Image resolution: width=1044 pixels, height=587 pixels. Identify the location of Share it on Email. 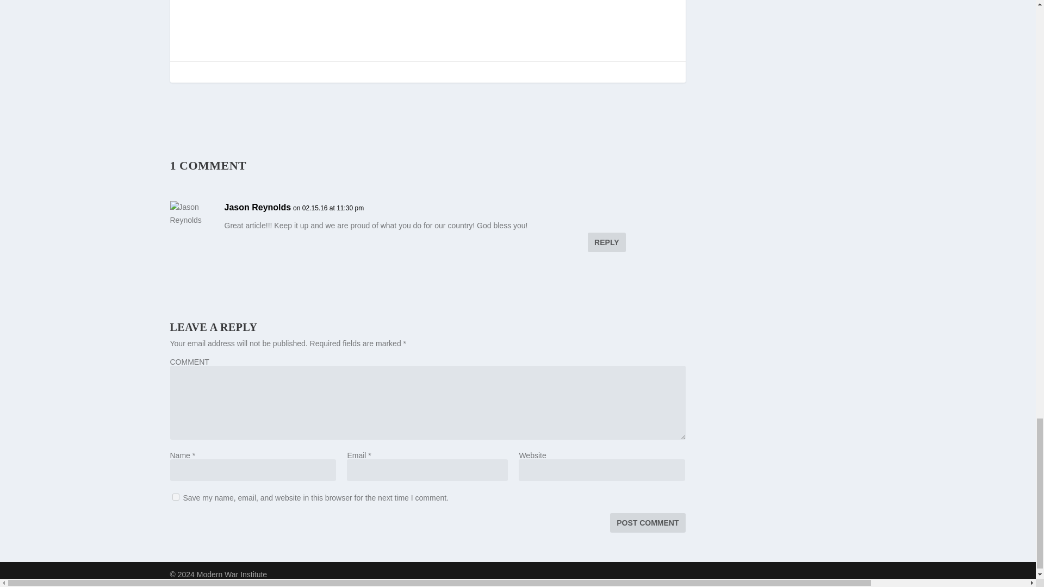
(301, 1).